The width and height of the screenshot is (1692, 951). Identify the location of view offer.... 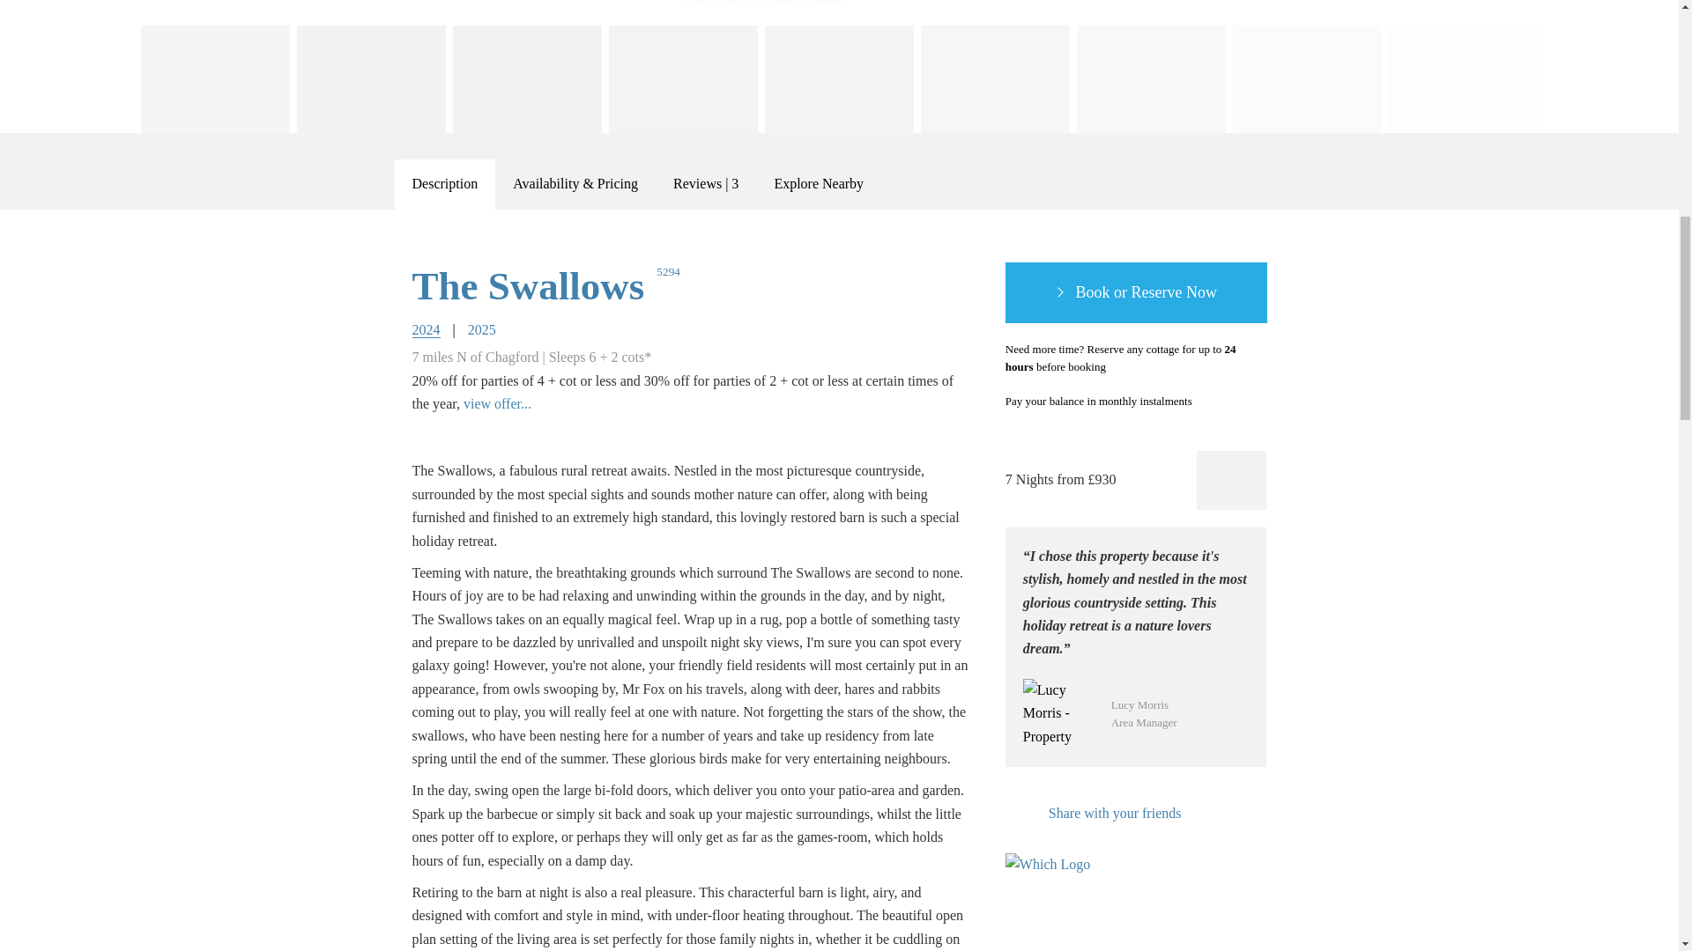
(497, 403).